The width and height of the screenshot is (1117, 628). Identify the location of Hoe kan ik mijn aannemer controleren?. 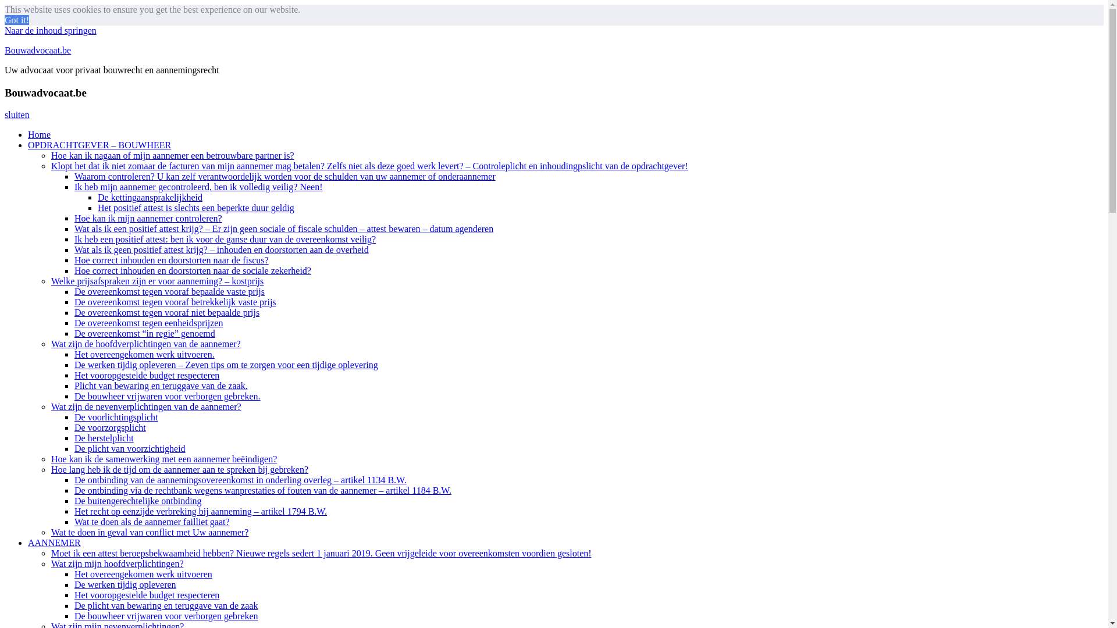
(148, 219).